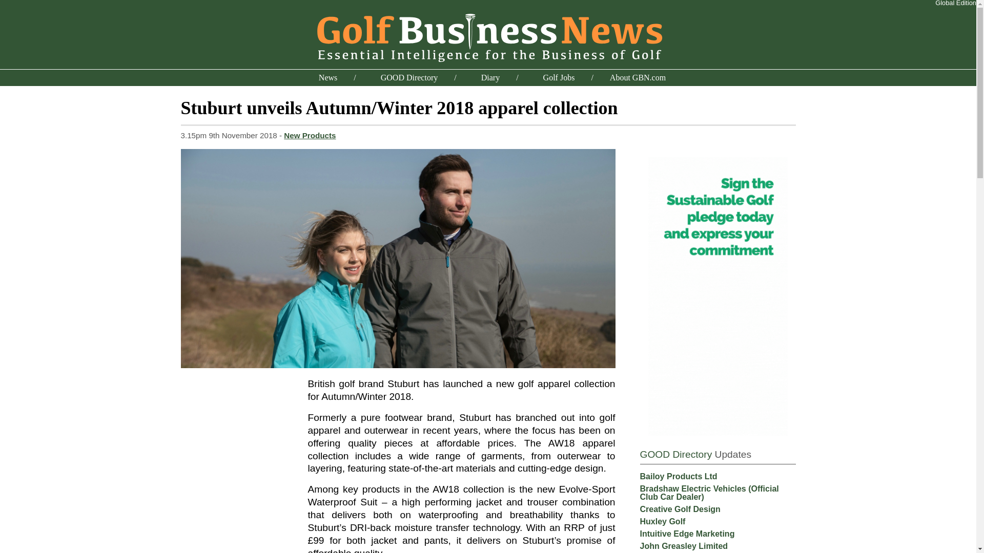 This screenshot has width=984, height=553. What do you see at coordinates (684, 546) in the screenshot?
I see `John Greasley Limited` at bounding box center [684, 546].